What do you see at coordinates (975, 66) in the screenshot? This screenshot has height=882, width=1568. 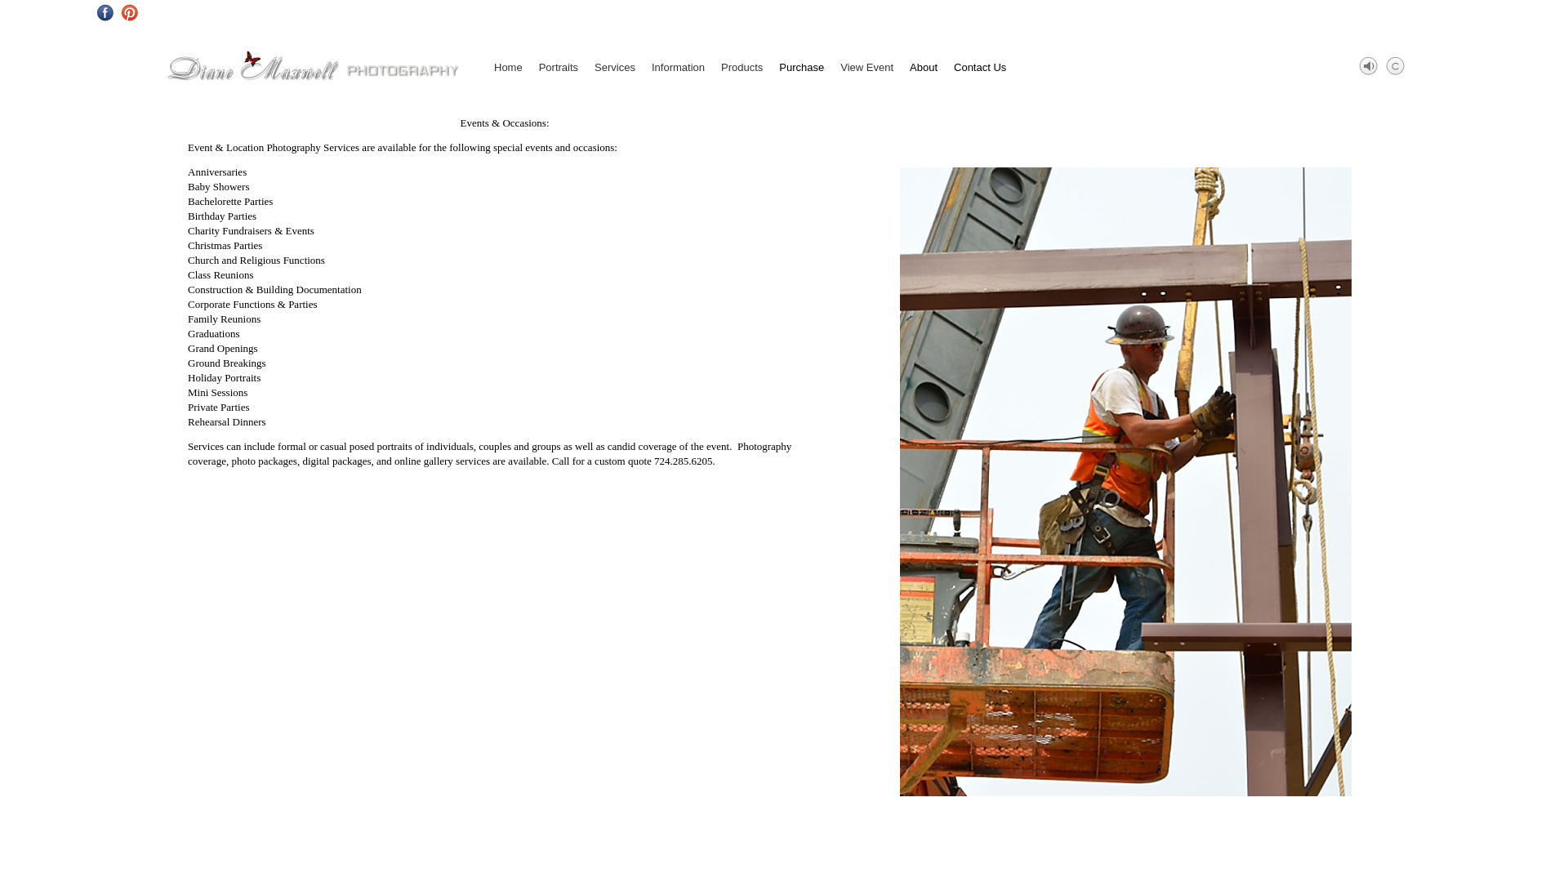 I see `Contact Us` at bounding box center [975, 66].